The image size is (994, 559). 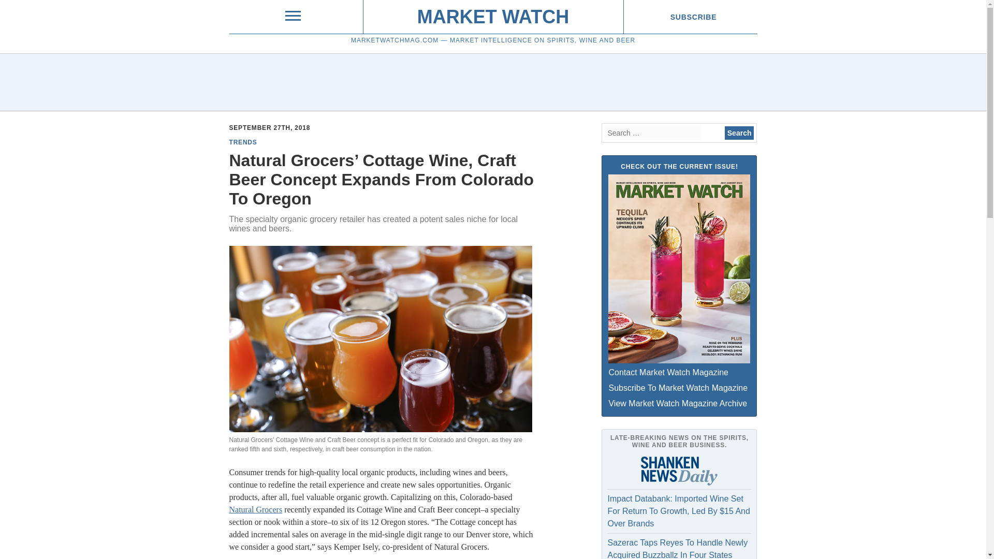 I want to click on SUBSCRIBE, so click(x=693, y=17).